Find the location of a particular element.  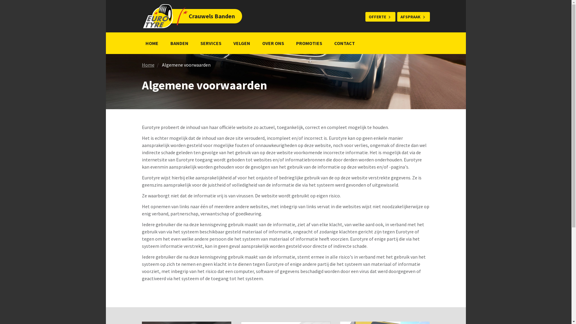

OFFERTE is located at coordinates (380, 17).